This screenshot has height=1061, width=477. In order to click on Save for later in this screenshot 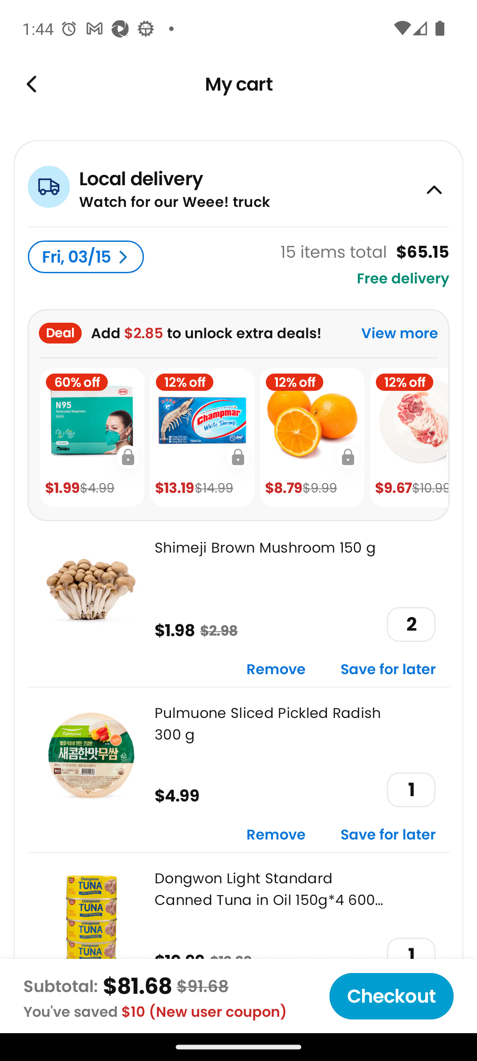, I will do `click(388, 670)`.